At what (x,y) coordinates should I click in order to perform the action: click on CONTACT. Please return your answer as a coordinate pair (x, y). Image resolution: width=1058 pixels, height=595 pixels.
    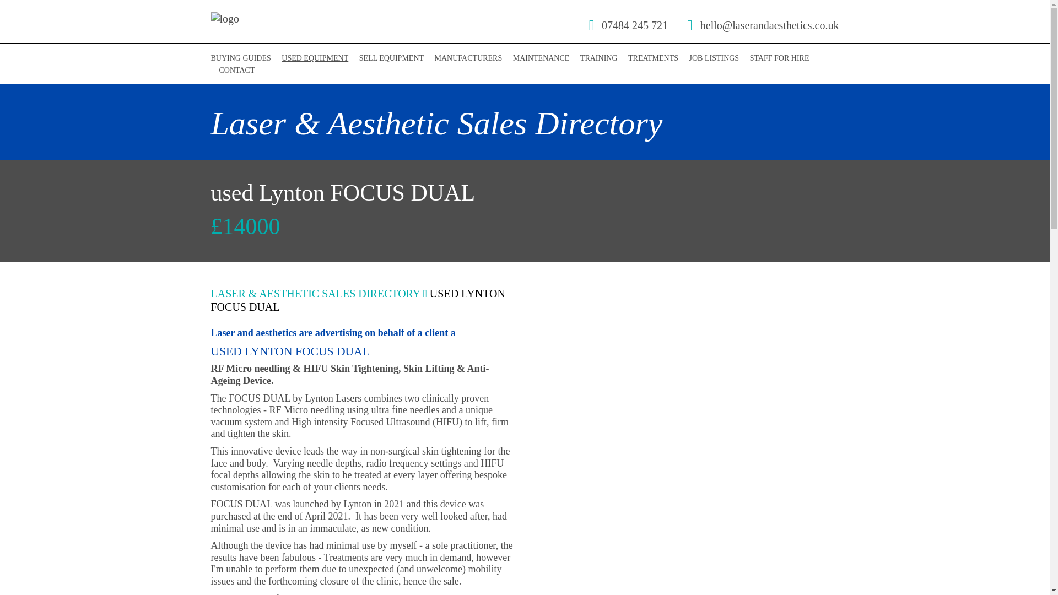
    Looking at the image, I should click on (237, 70).